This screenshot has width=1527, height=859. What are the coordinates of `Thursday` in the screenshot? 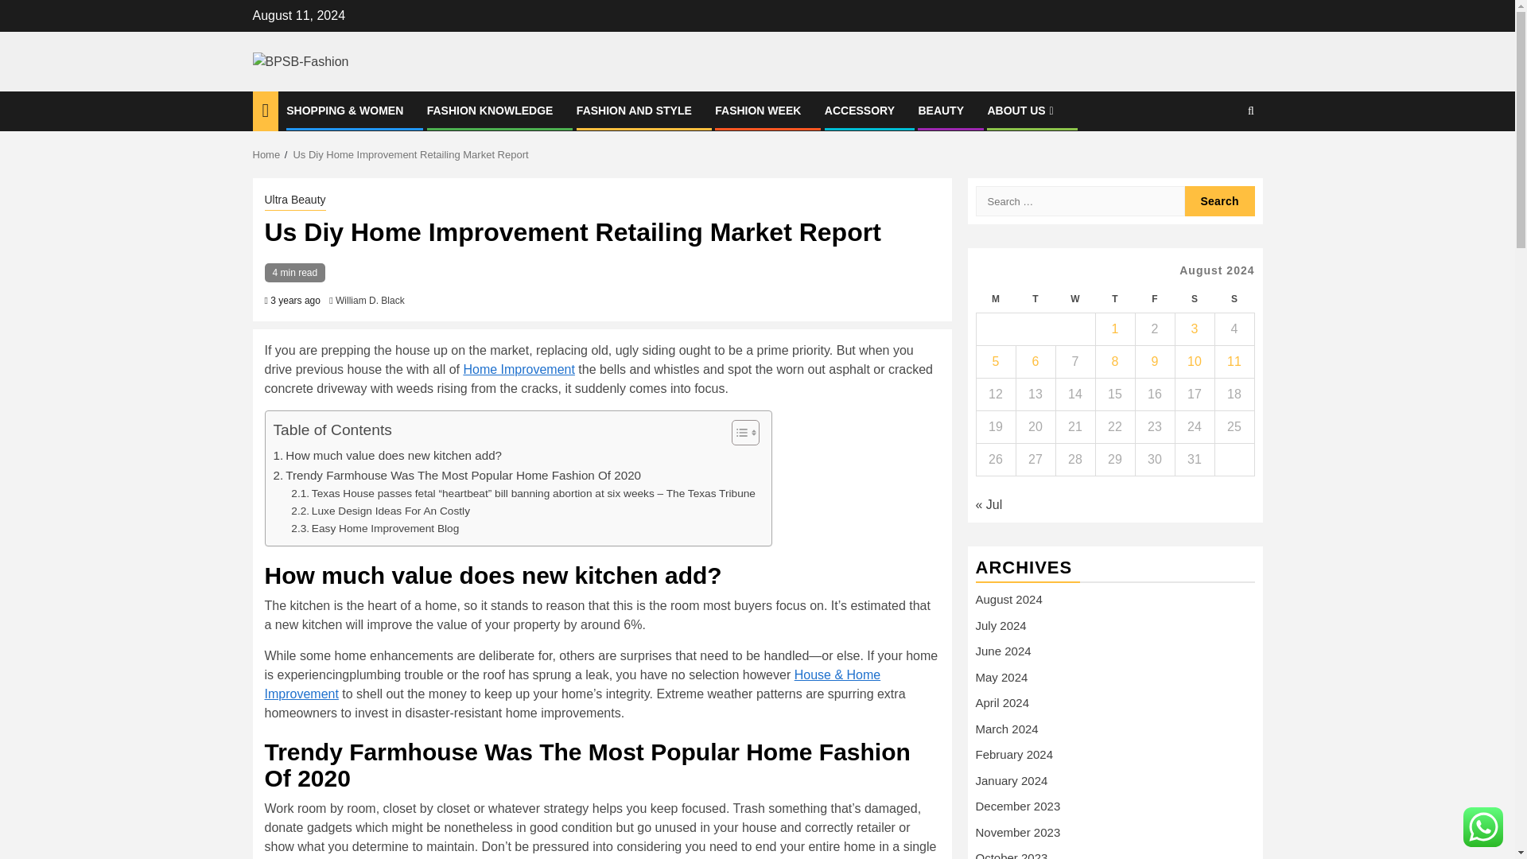 It's located at (1114, 299).